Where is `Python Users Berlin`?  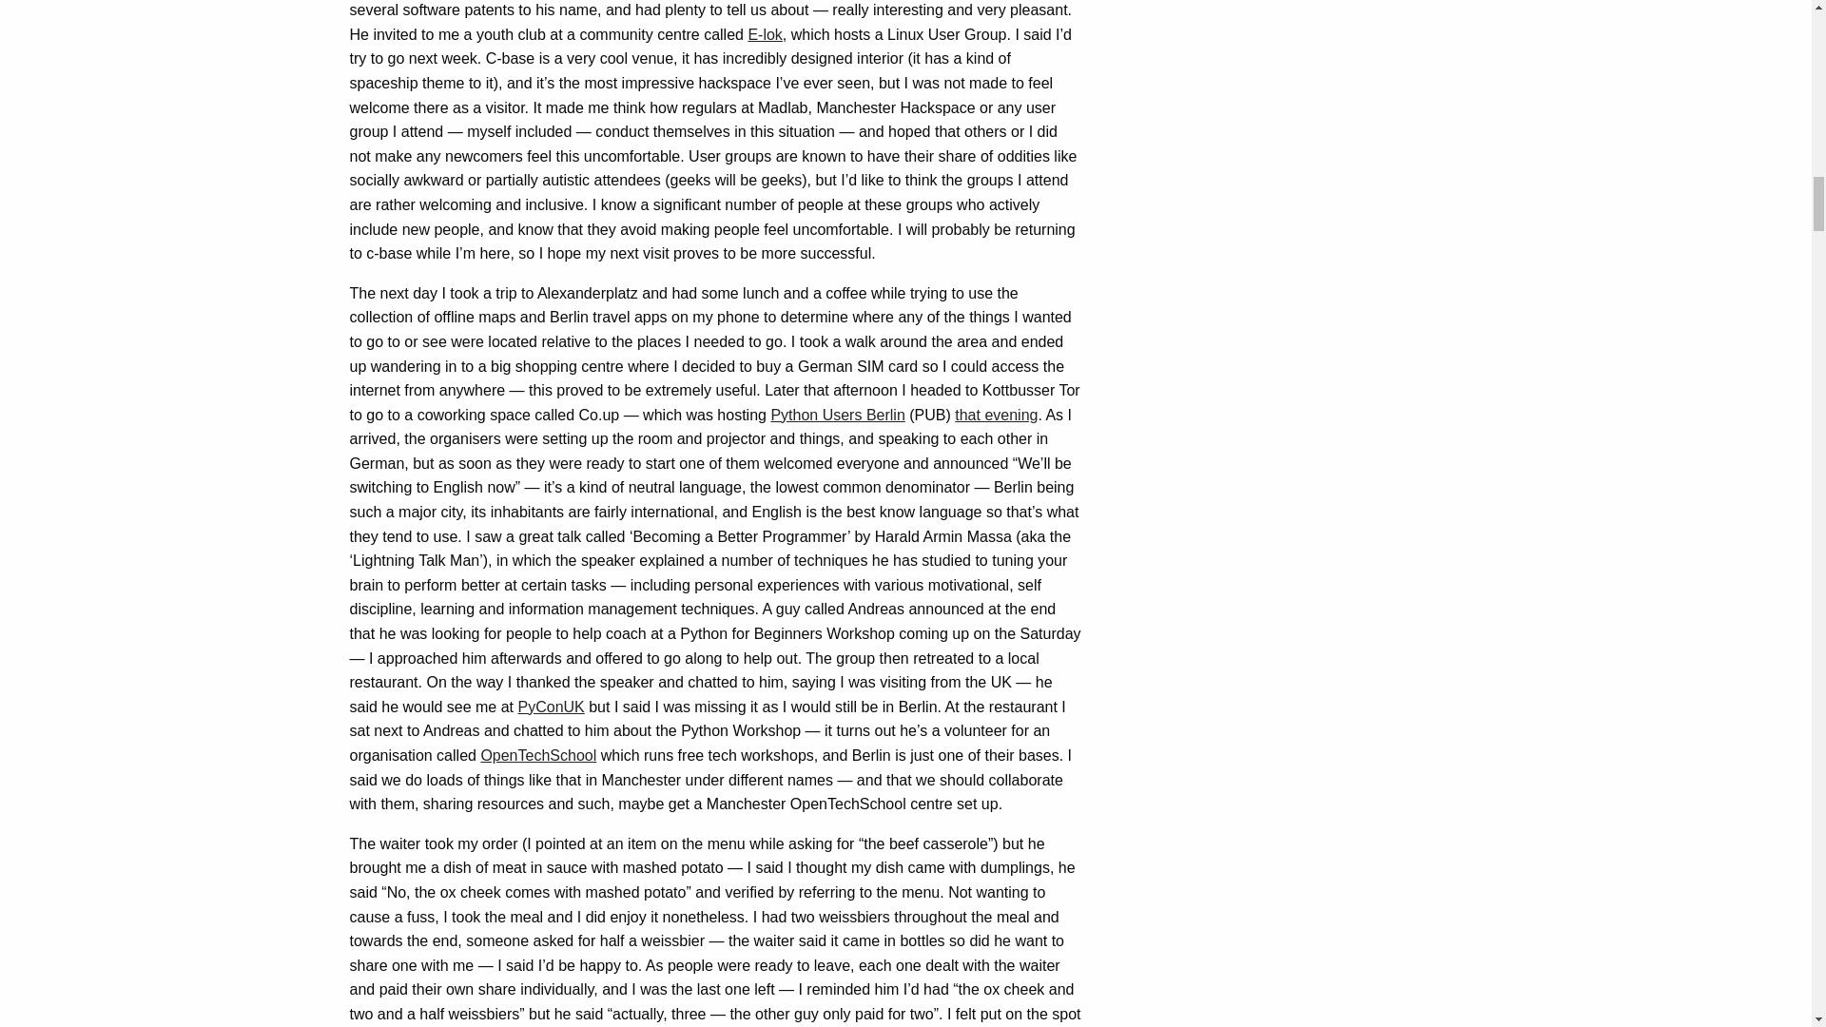
Python Users Berlin is located at coordinates (837, 415).